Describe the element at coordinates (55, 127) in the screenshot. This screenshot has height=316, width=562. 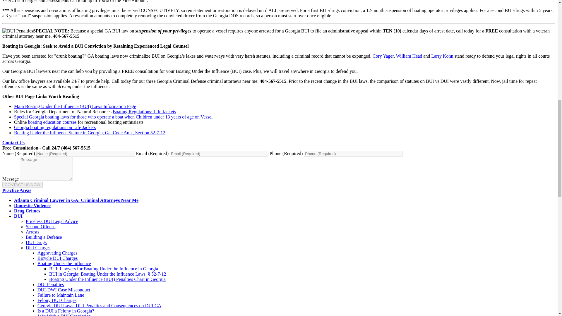
I see `Georgia boating regulations on Life Jackets` at that location.